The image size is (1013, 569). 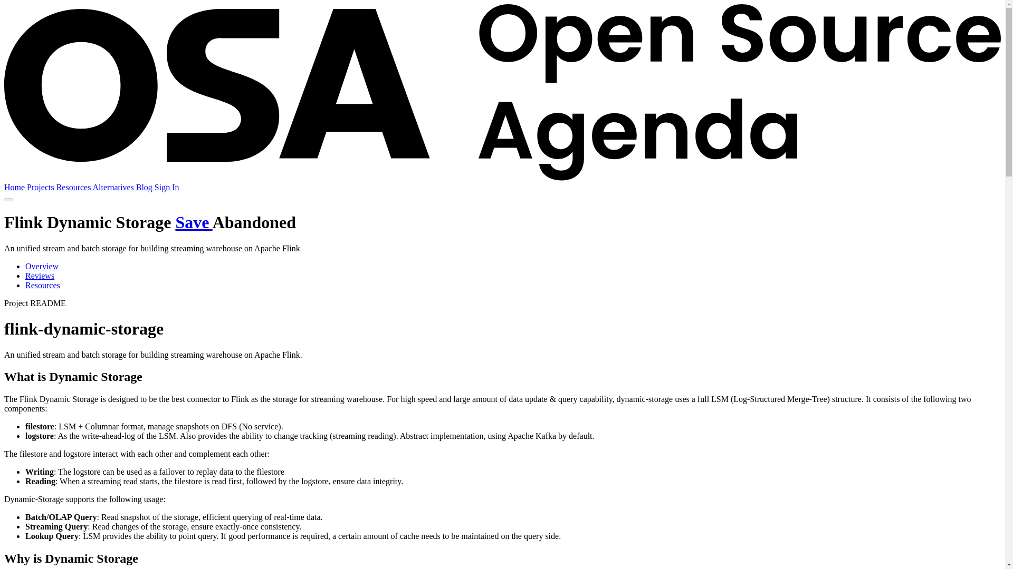 I want to click on Alternatives, so click(x=114, y=187).